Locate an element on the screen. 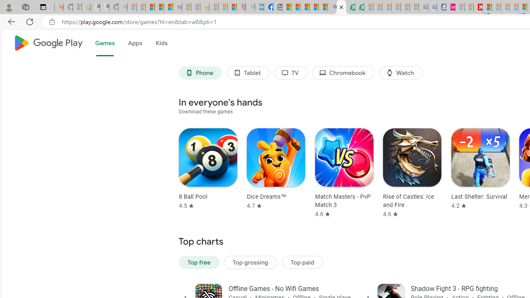 The width and height of the screenshot is (530, 298). Combat Siege is located at coordinates (177, 7).